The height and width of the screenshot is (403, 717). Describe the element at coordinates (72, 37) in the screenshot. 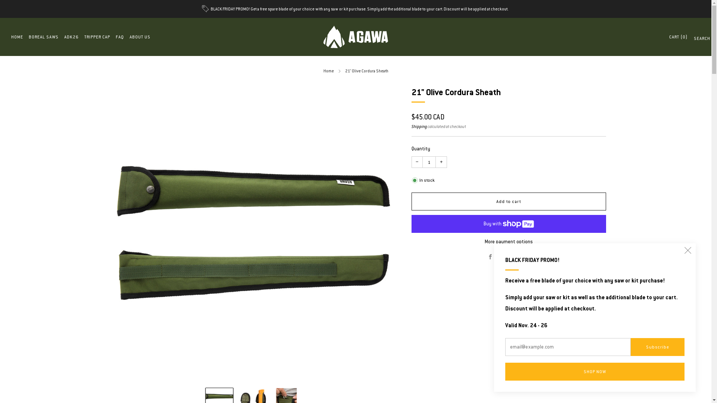

I see `ADK26` at that location.